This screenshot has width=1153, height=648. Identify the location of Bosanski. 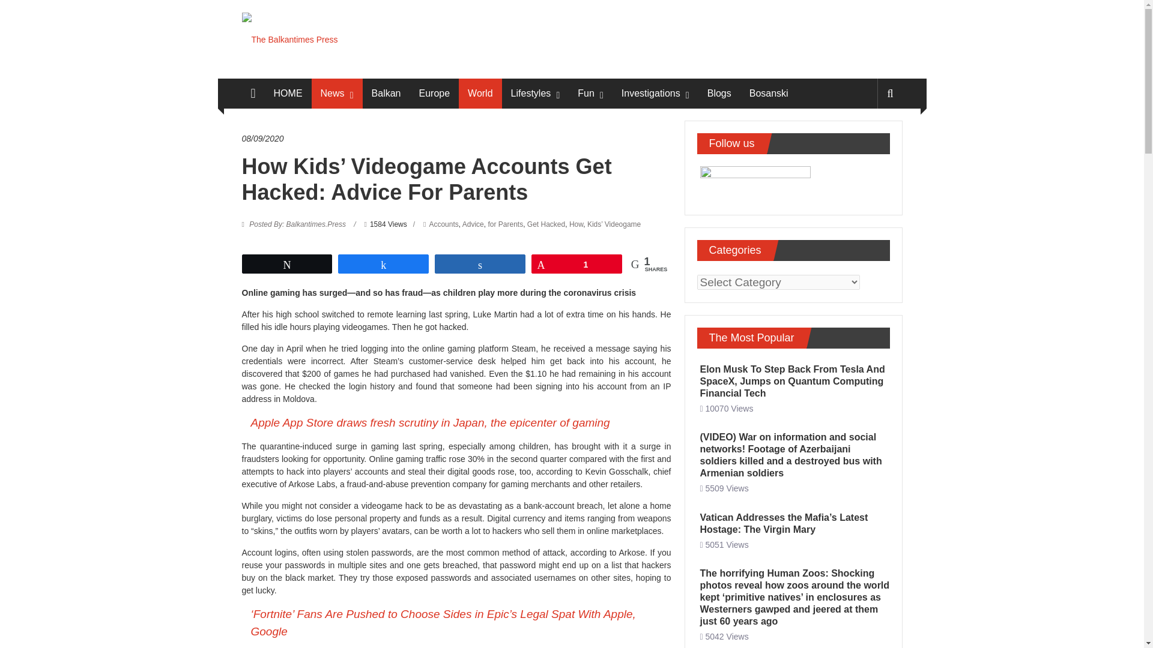
(769, 94).